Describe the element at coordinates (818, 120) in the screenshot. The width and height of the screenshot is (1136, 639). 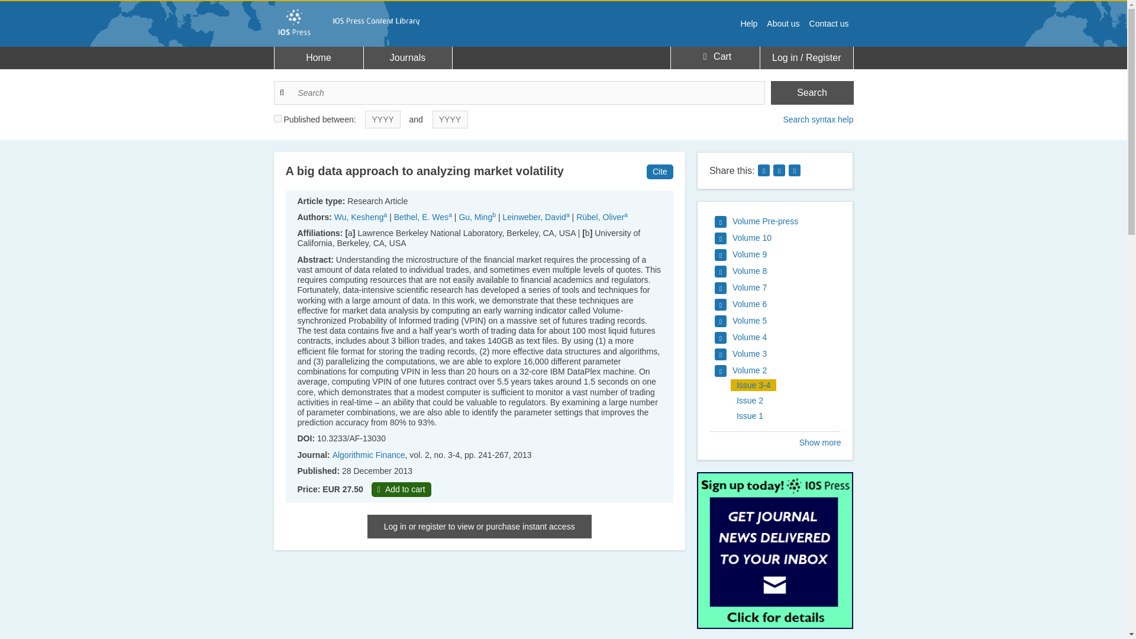
I see `Search syntax help` at that location.